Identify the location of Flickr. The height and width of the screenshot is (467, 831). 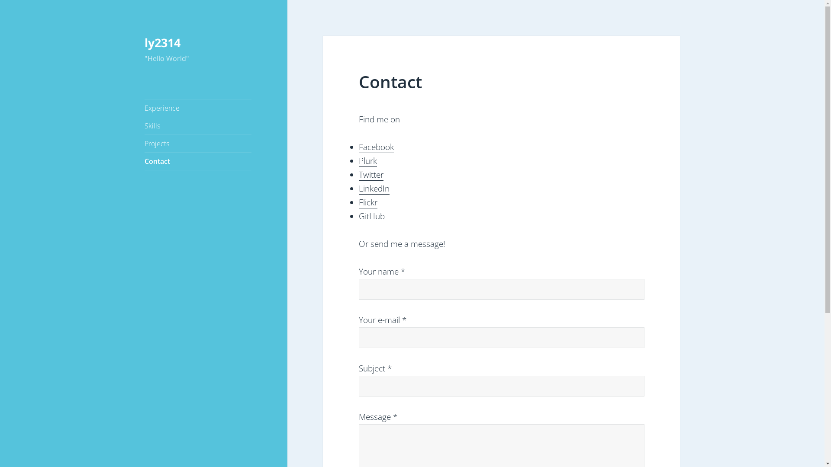
(368, 202).